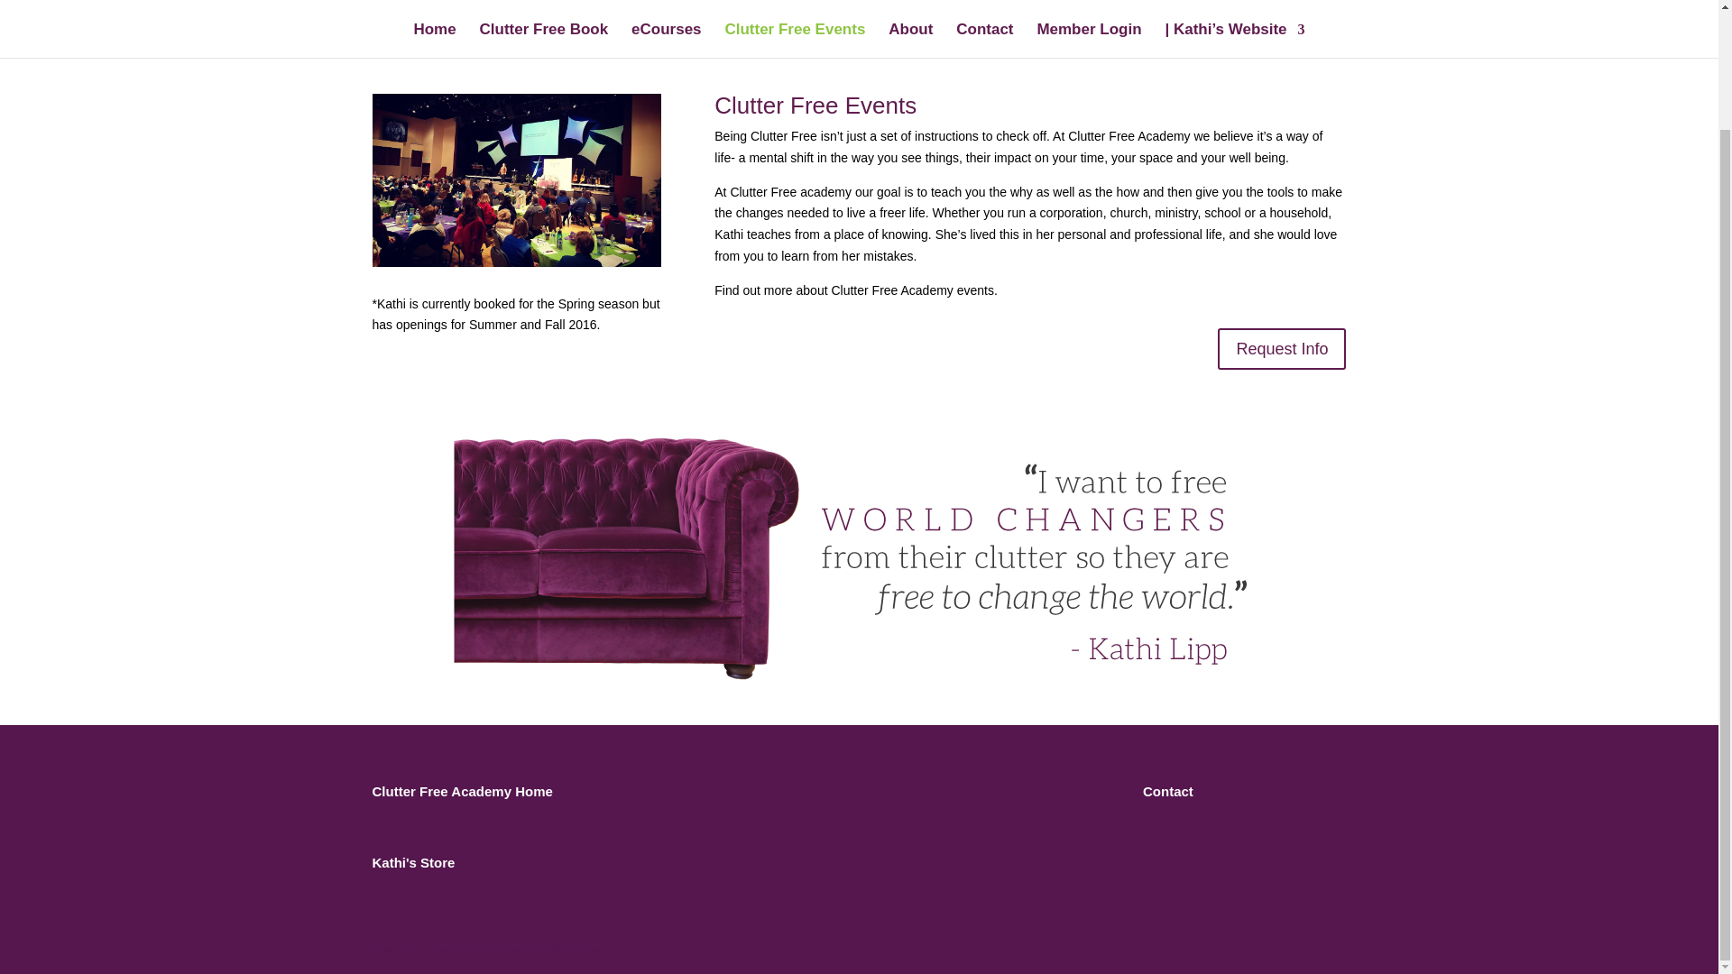 The width and height of the screenshot is (1732, 974). I want to click on Clutter Free Academy Home, so click(462, 791).